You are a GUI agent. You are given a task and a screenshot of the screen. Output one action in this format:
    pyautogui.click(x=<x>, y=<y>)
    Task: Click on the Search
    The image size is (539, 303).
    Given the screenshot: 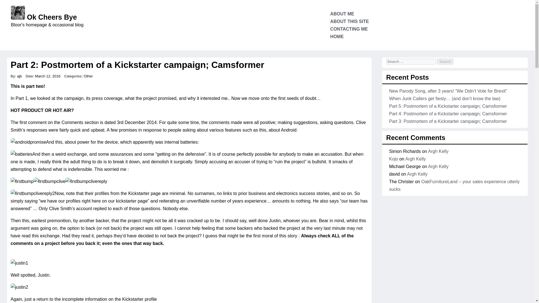 What is the action you would take?
    pyautogui.click(x=445, y=62)
    